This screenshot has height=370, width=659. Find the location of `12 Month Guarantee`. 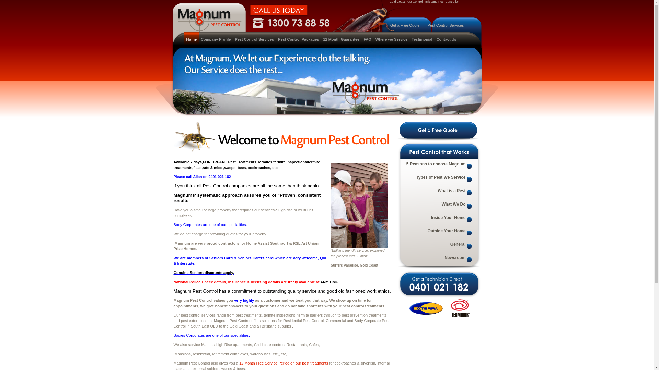

12 Month Guarantee is located at coordinates (341, 39).